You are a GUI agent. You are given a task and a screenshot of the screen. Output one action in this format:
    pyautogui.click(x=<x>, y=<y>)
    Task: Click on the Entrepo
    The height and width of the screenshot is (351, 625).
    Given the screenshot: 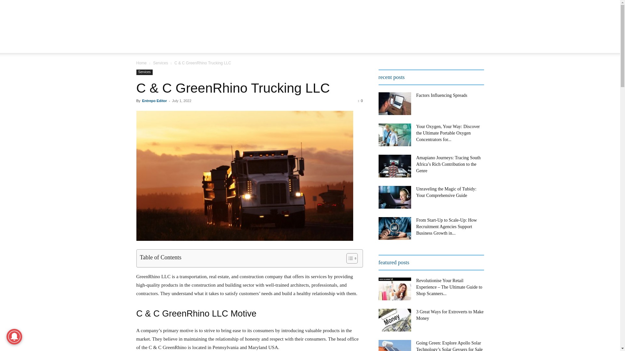 What is the action you would take?
    pyautogui.click(x=191, y=23)
    